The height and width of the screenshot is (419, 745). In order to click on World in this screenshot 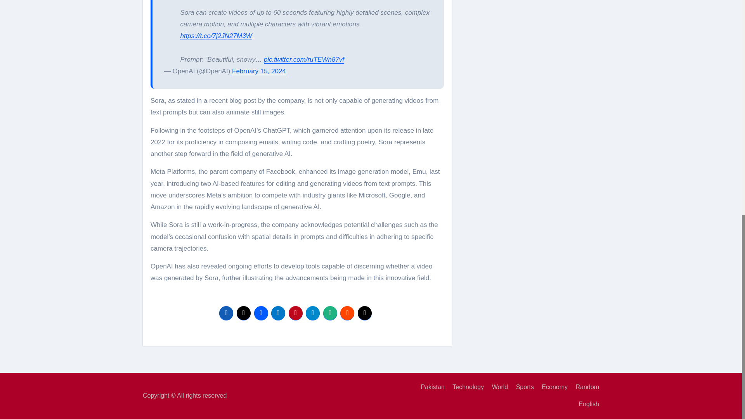, I will do `click(497, 387)`.